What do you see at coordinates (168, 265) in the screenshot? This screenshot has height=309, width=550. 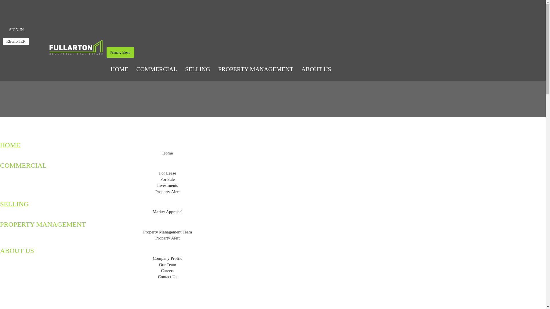 I see `Our Team` at bounding box center [168, 265].